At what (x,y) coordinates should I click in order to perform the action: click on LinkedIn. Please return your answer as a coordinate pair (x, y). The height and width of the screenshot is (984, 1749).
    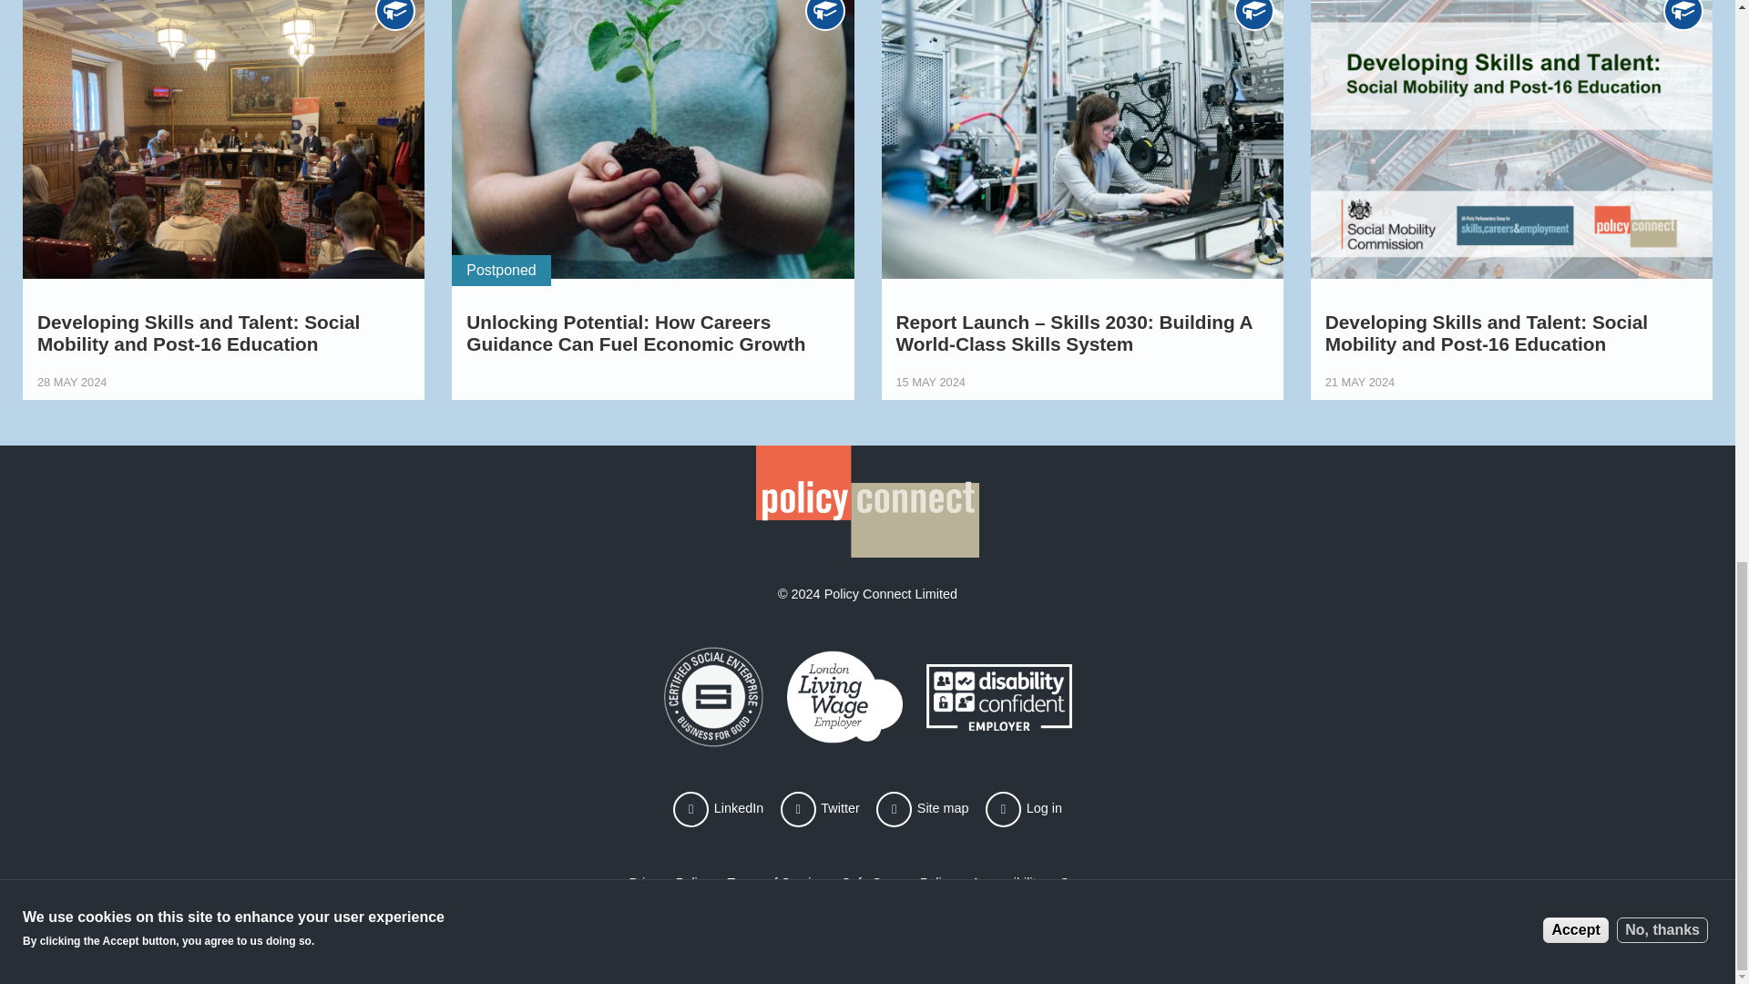
    Looking at the image, I should click on (718, 808).